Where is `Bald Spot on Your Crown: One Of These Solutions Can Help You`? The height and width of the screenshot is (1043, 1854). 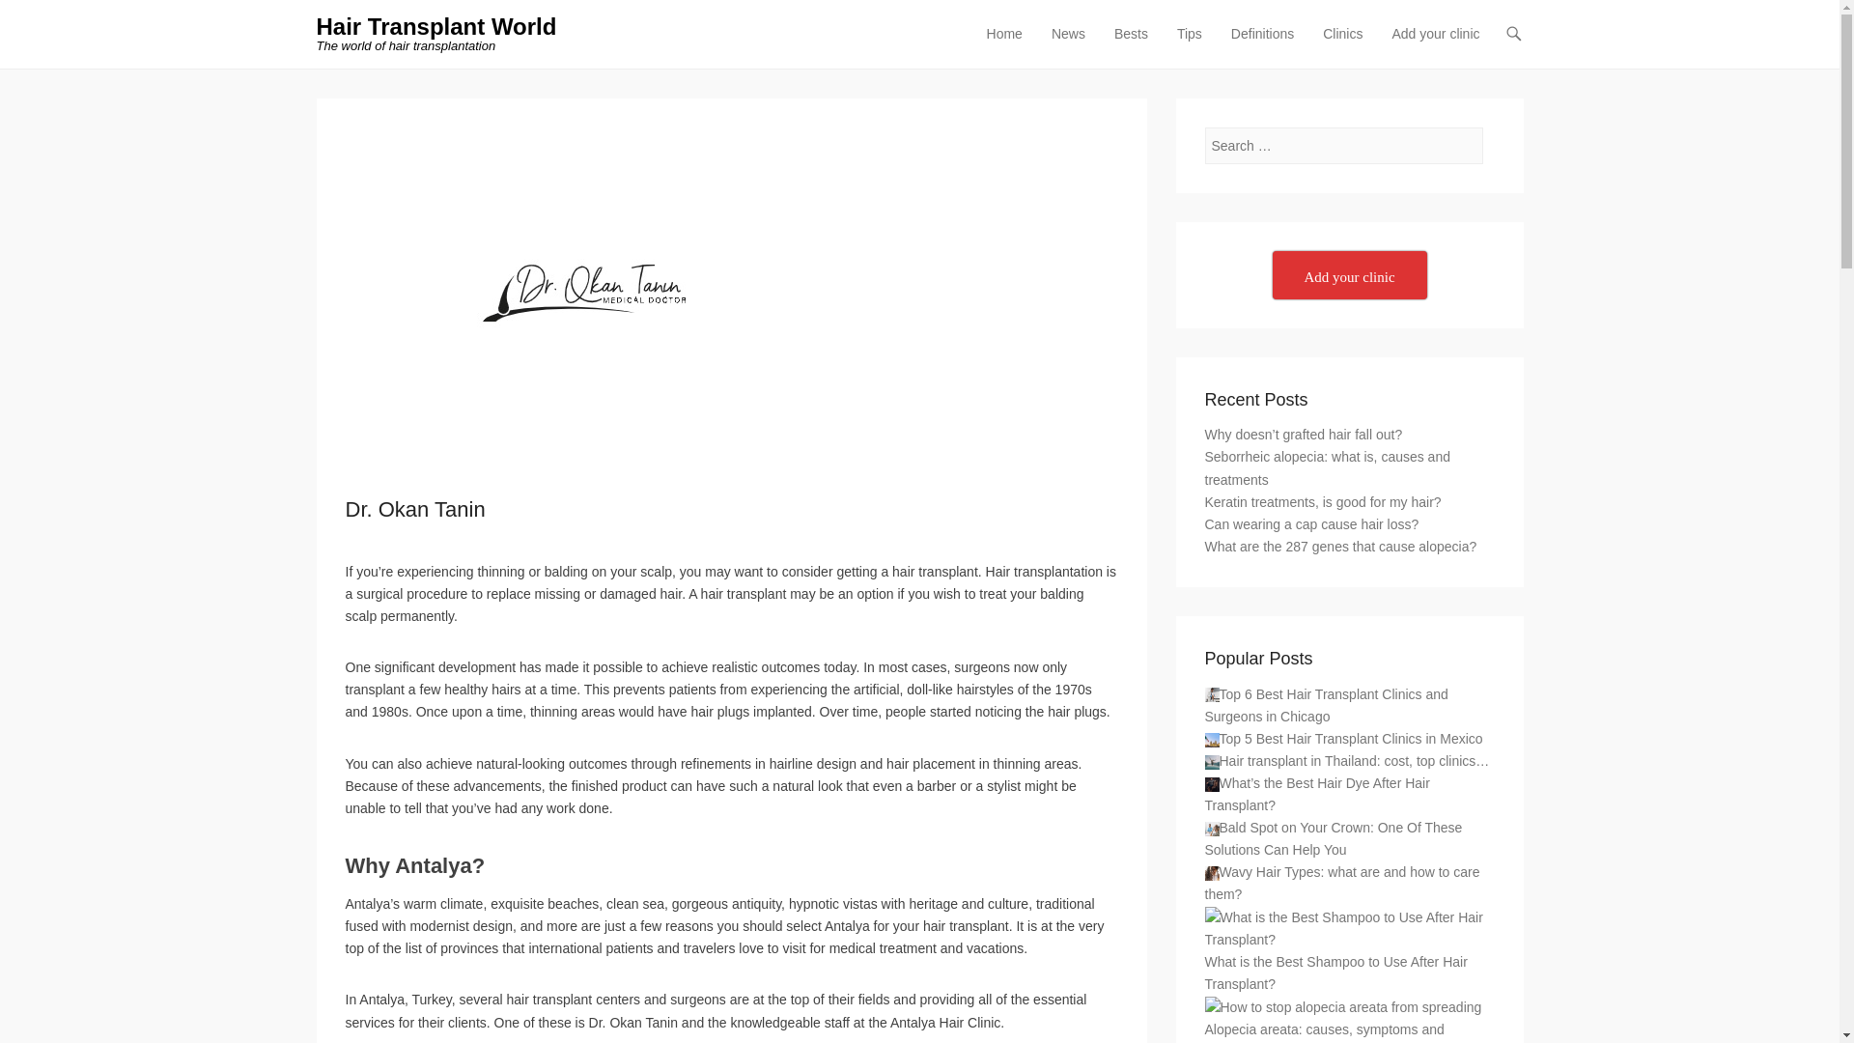
Bald Spot on Your Crown: One Of These Solutions Can Help You is located at coordinates (1213, 829).